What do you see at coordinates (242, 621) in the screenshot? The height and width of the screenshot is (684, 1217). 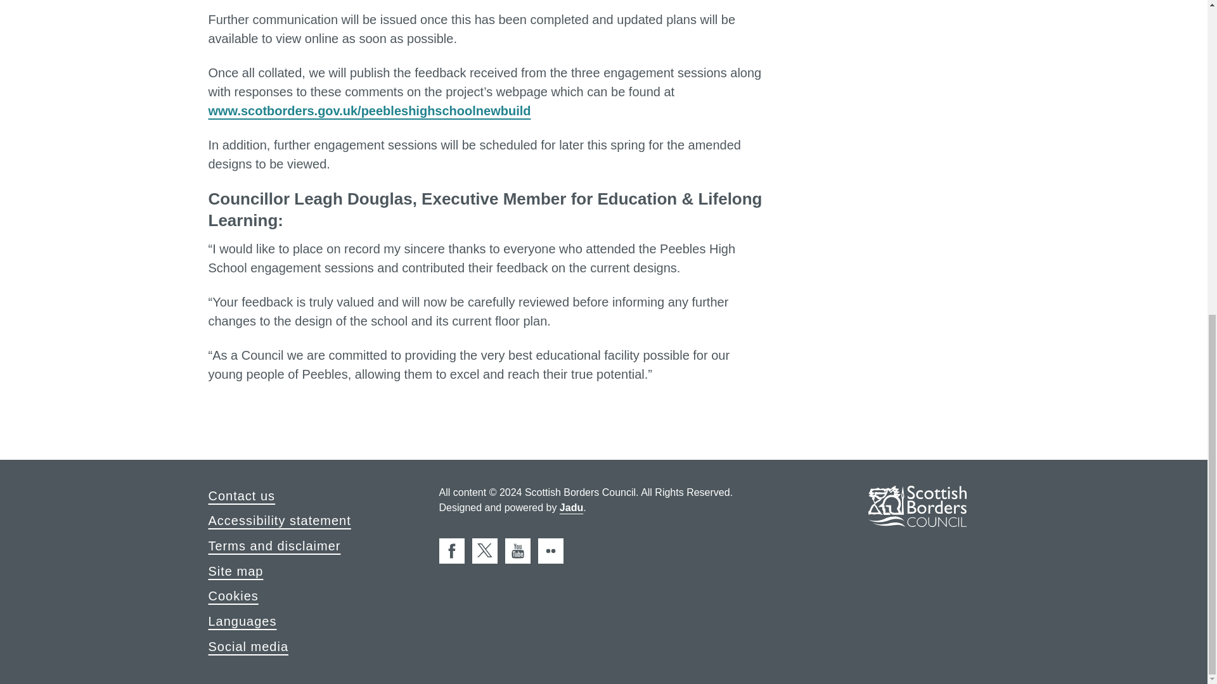 I see `Languages` at bounding box center [242, 621].